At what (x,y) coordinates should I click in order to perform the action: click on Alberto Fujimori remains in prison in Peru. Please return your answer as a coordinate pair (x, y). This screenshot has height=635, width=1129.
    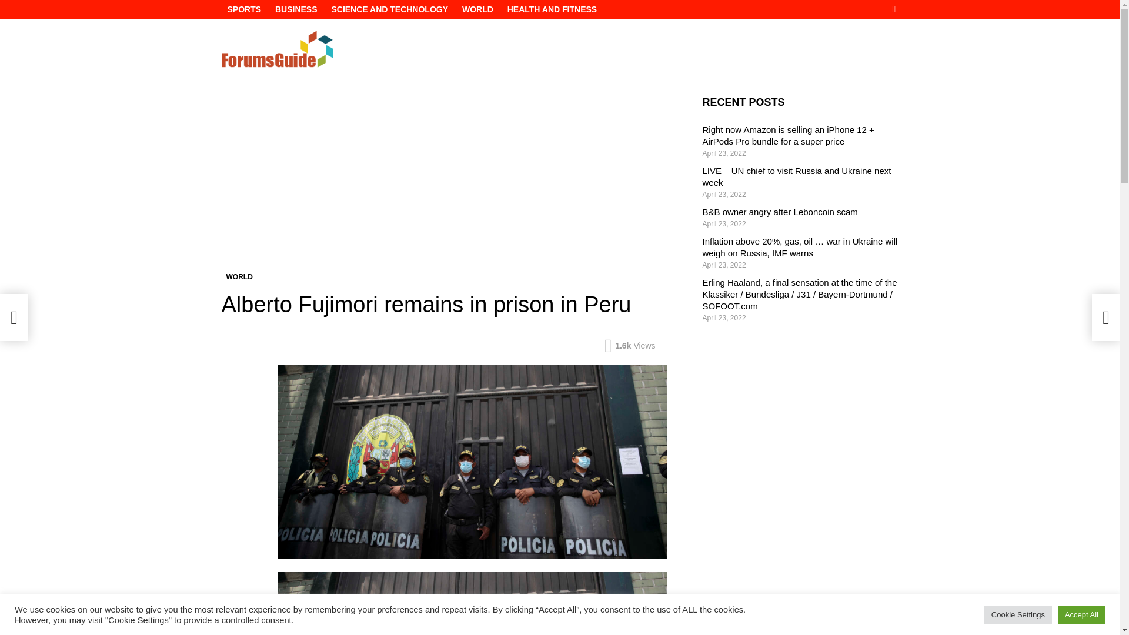
    Looking at the image, I should click on (472, 462).